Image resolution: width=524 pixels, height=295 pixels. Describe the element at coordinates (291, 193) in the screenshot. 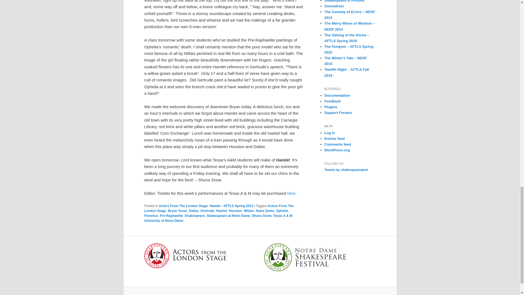

I see `here` at that location.